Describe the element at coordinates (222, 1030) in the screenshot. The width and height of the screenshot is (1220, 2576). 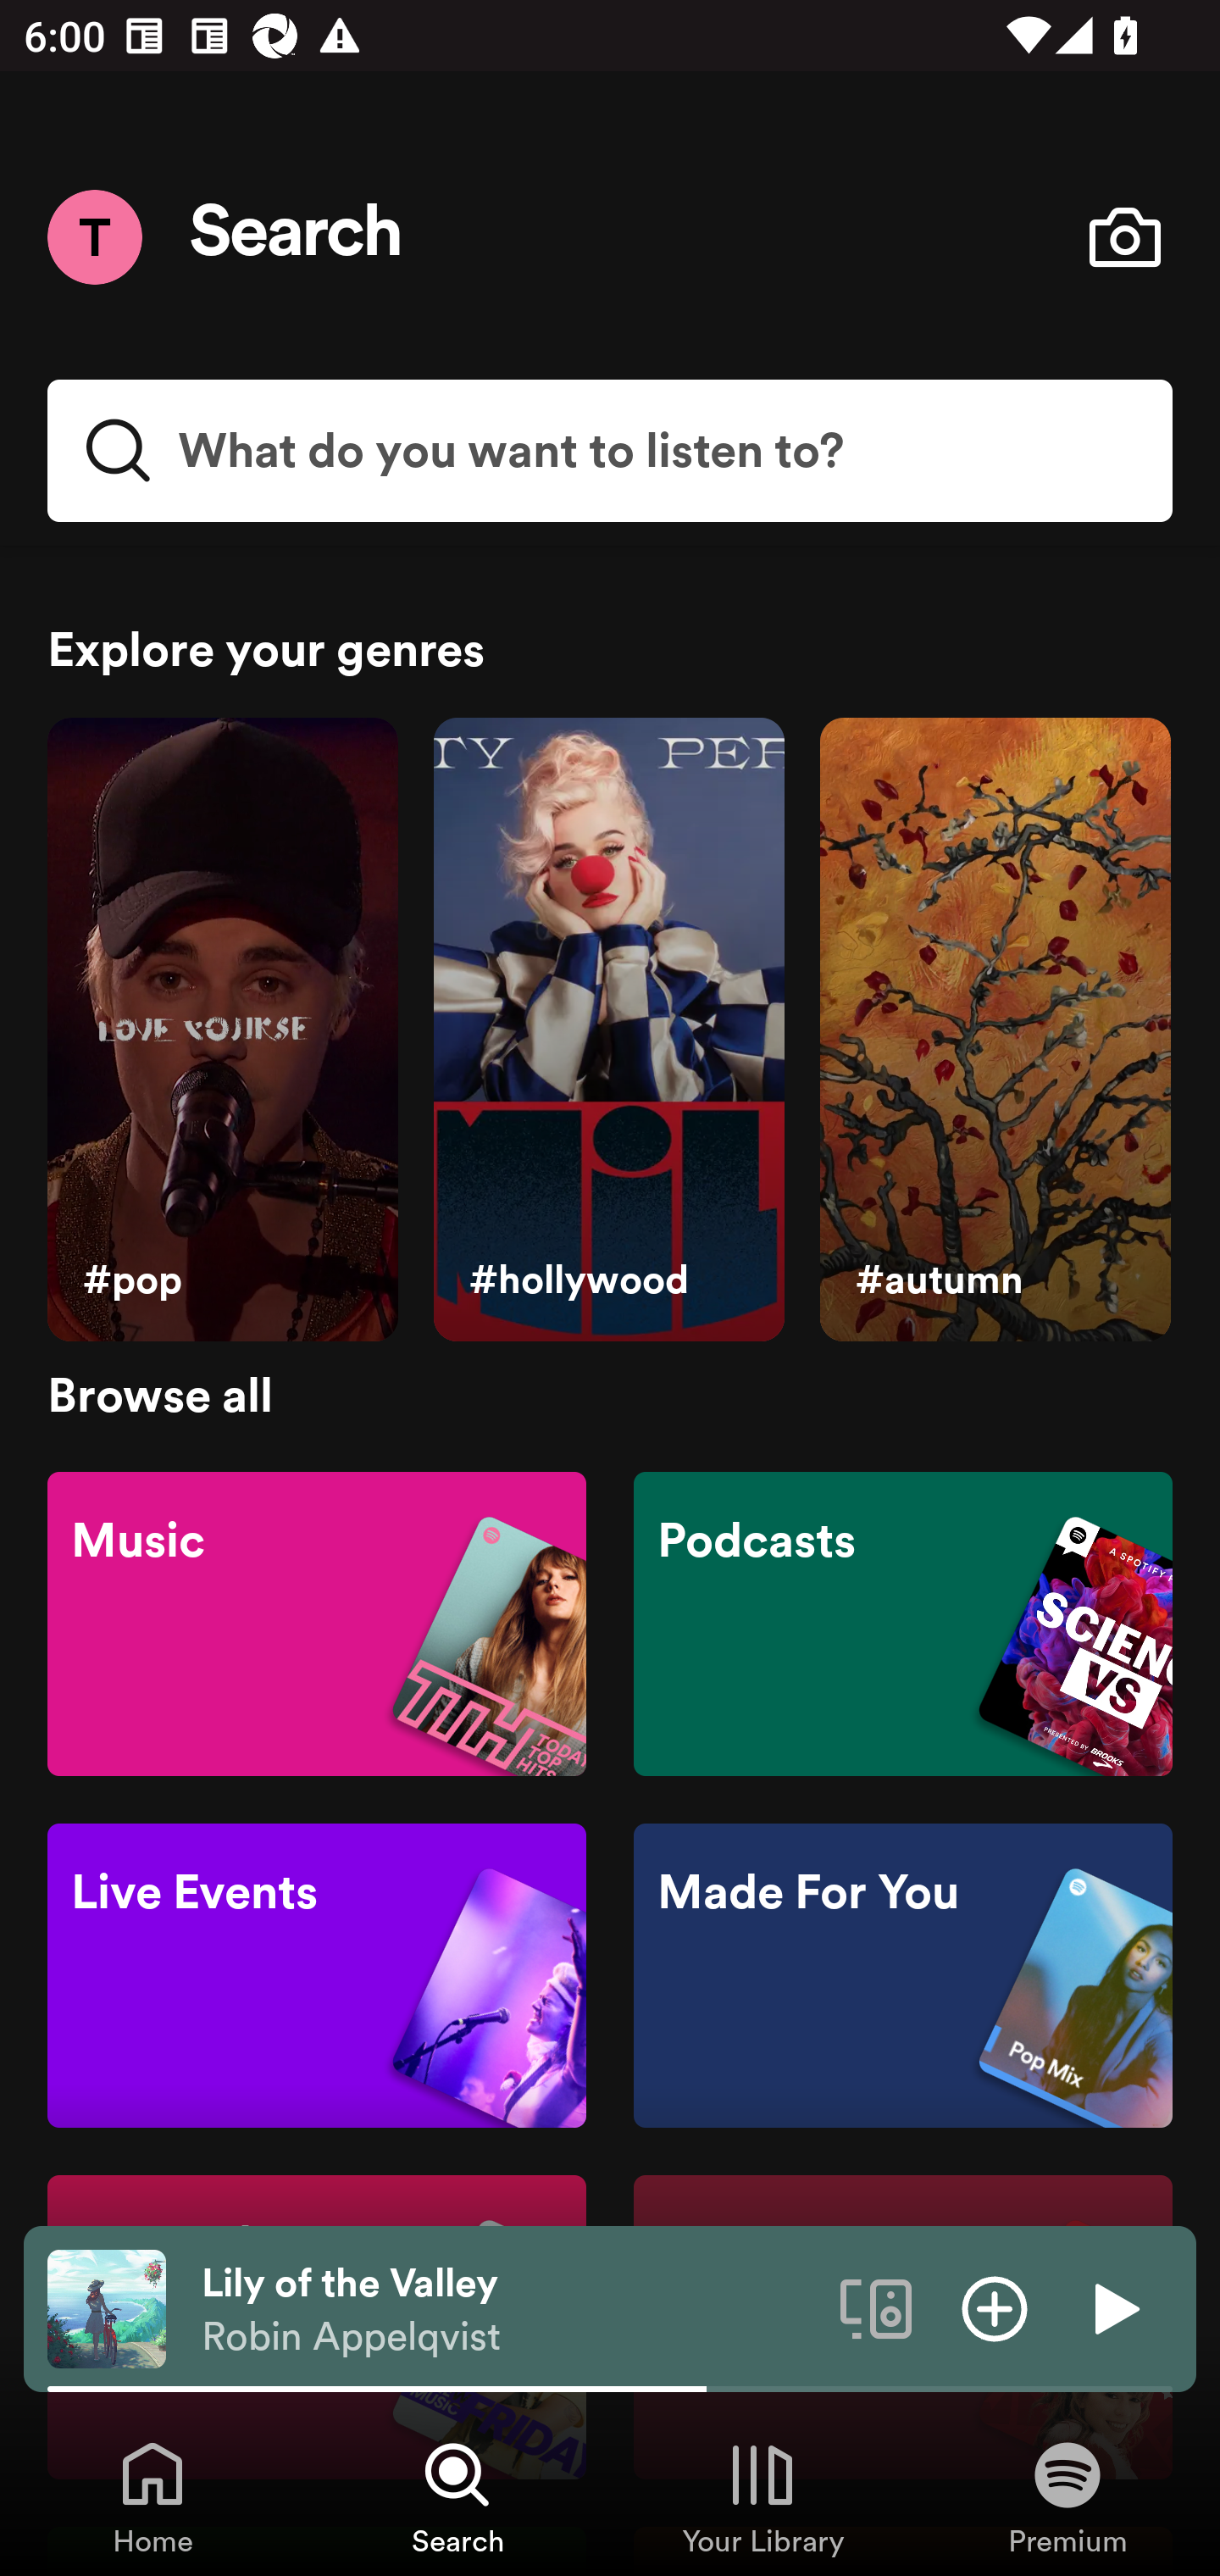
I see `#pop` at that location.